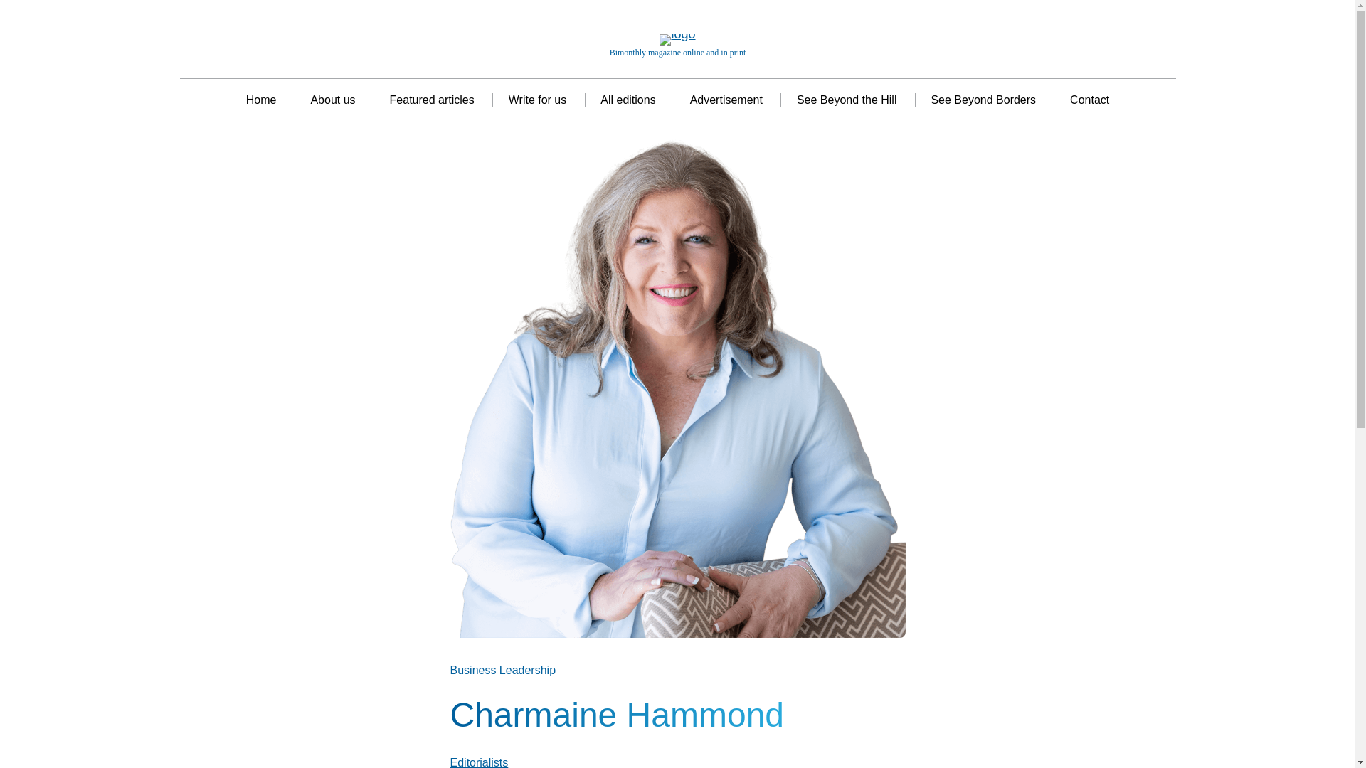  I want to click on See Beyond the Hill, so click(847, 100).